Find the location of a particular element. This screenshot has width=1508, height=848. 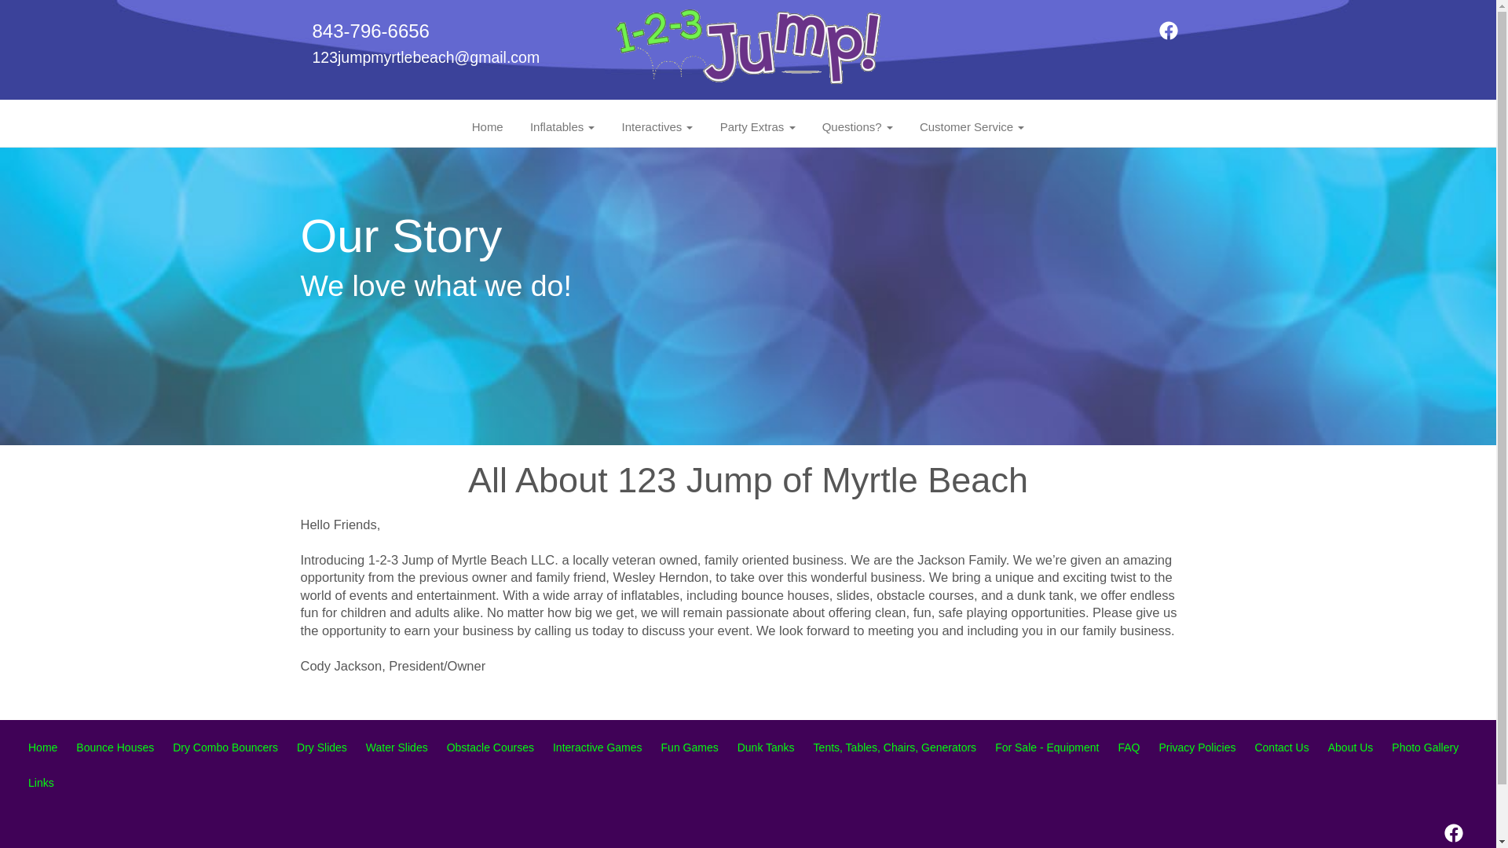

Photo Gallery is located at coordinates (1425, 747).